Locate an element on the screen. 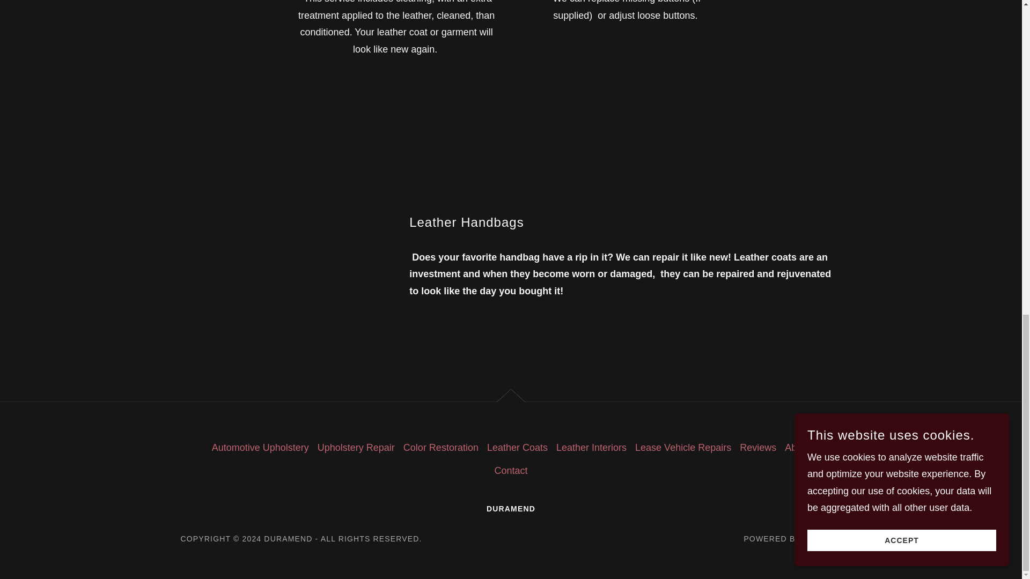 Image resolution: width=1030 pixels, height=579 pixels. Leather Interiors is located at coordinates (591, 448).